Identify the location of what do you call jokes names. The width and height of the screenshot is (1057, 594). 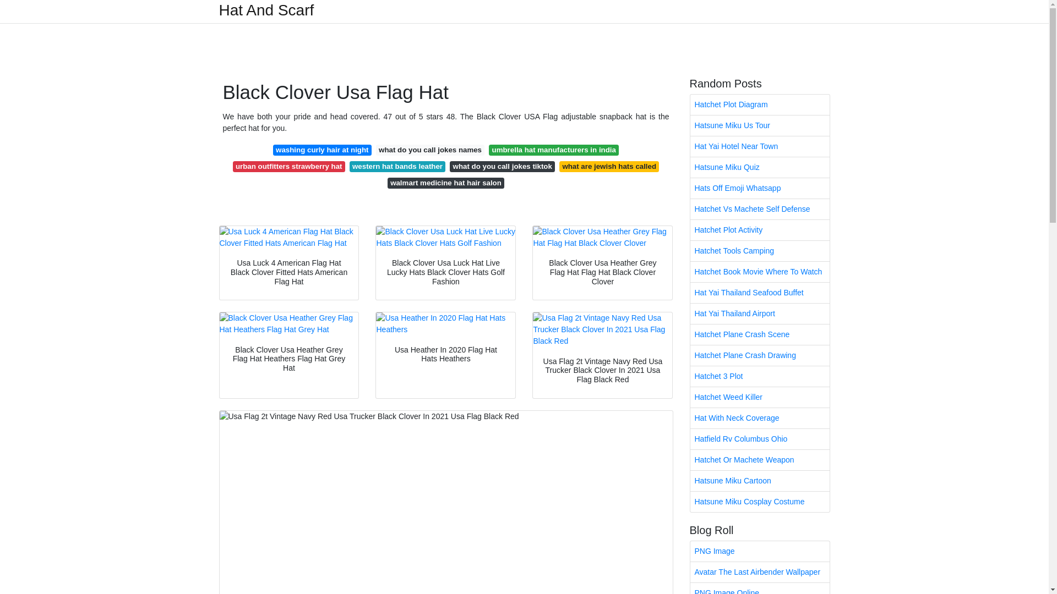
(431, 150).